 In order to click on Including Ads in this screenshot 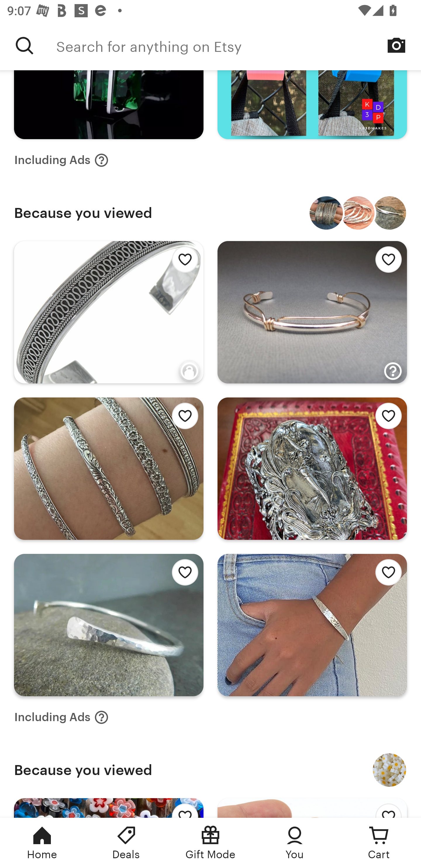, I will do `click(61, 160)`.